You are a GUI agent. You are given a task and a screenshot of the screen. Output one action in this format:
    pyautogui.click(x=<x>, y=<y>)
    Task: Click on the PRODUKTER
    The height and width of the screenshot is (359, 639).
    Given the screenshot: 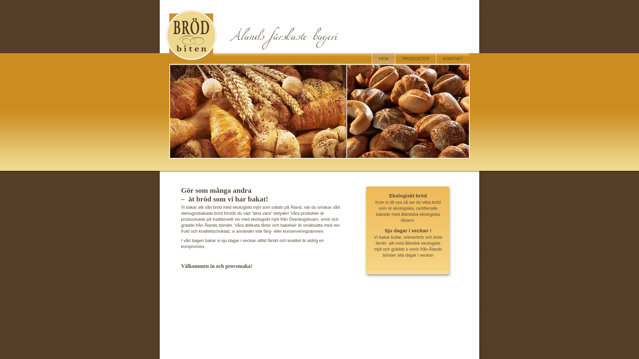 What is the action you would take?
    pyautogui.click(x=415, y=59)
    